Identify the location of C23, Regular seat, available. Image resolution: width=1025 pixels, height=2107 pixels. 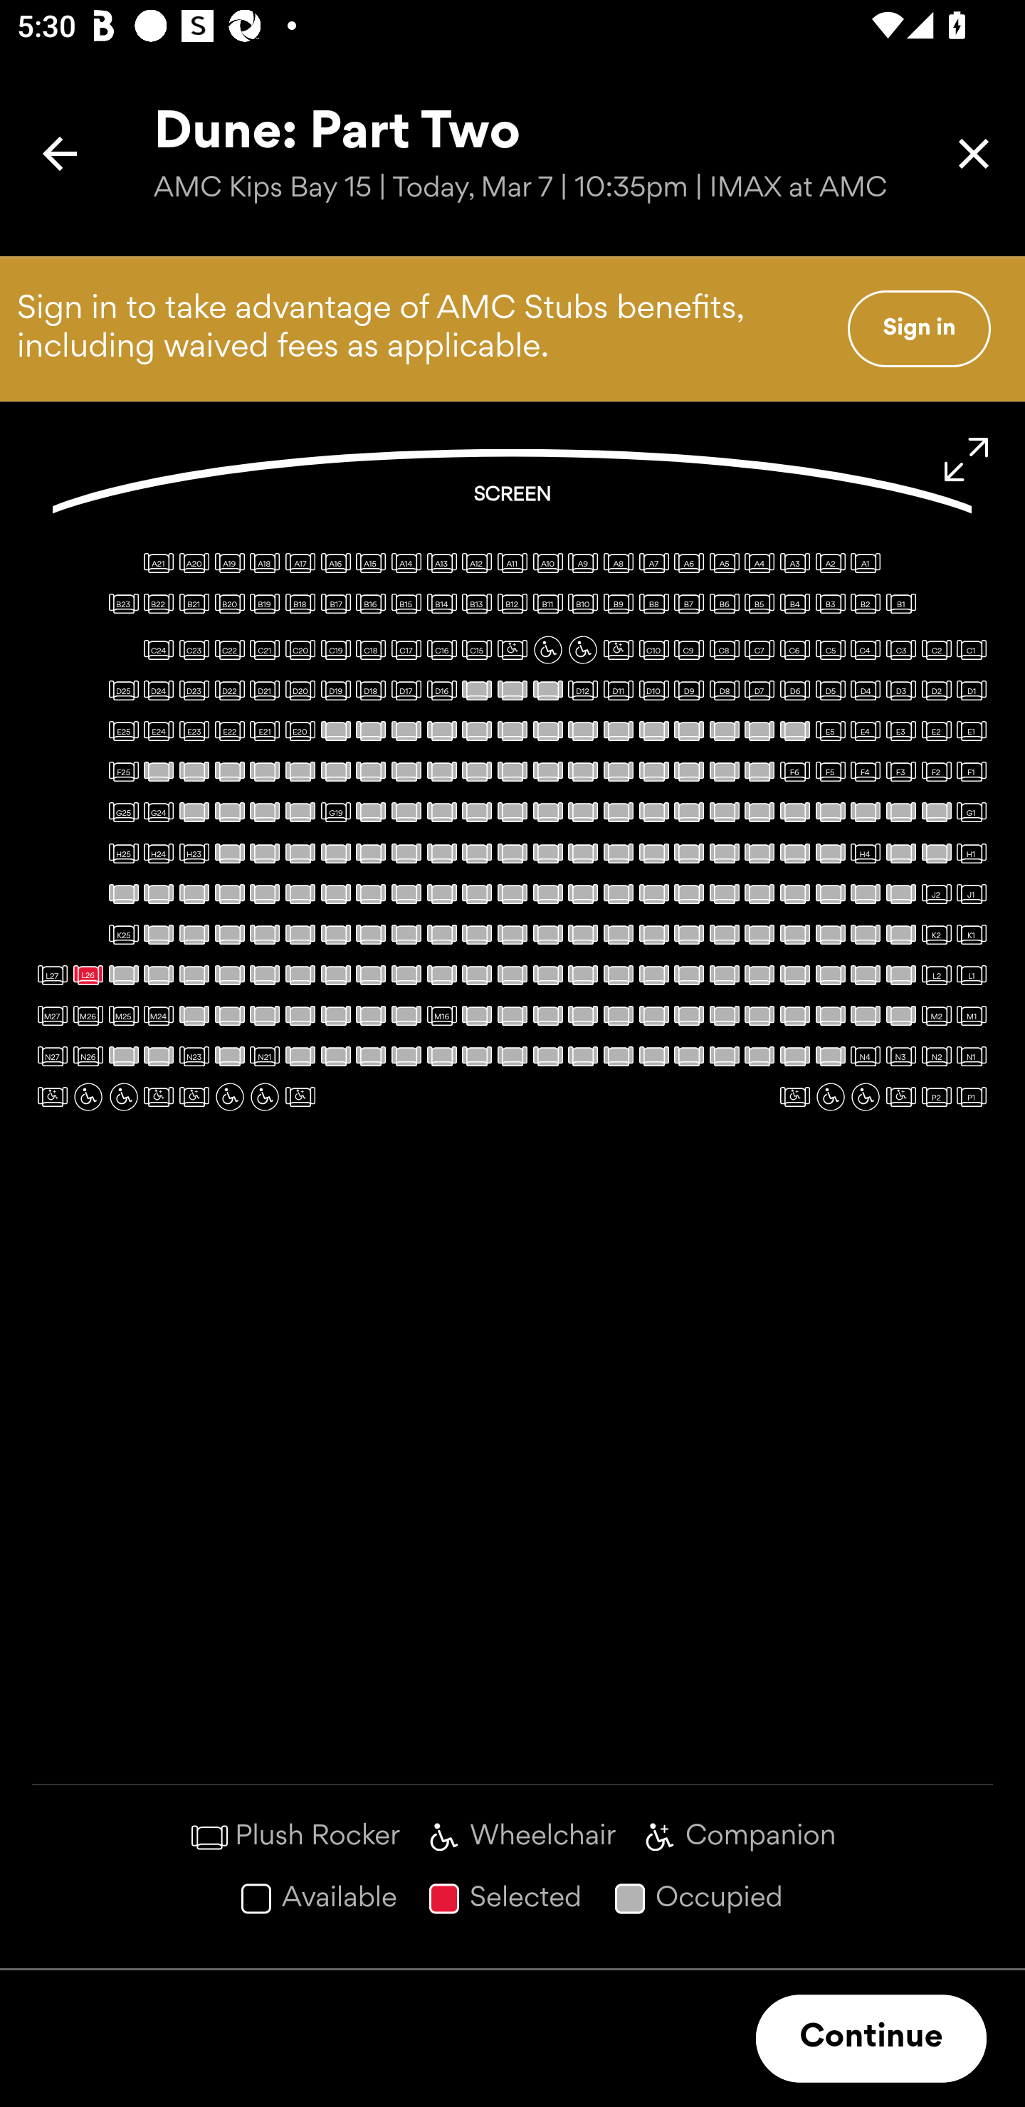
(194, 650).